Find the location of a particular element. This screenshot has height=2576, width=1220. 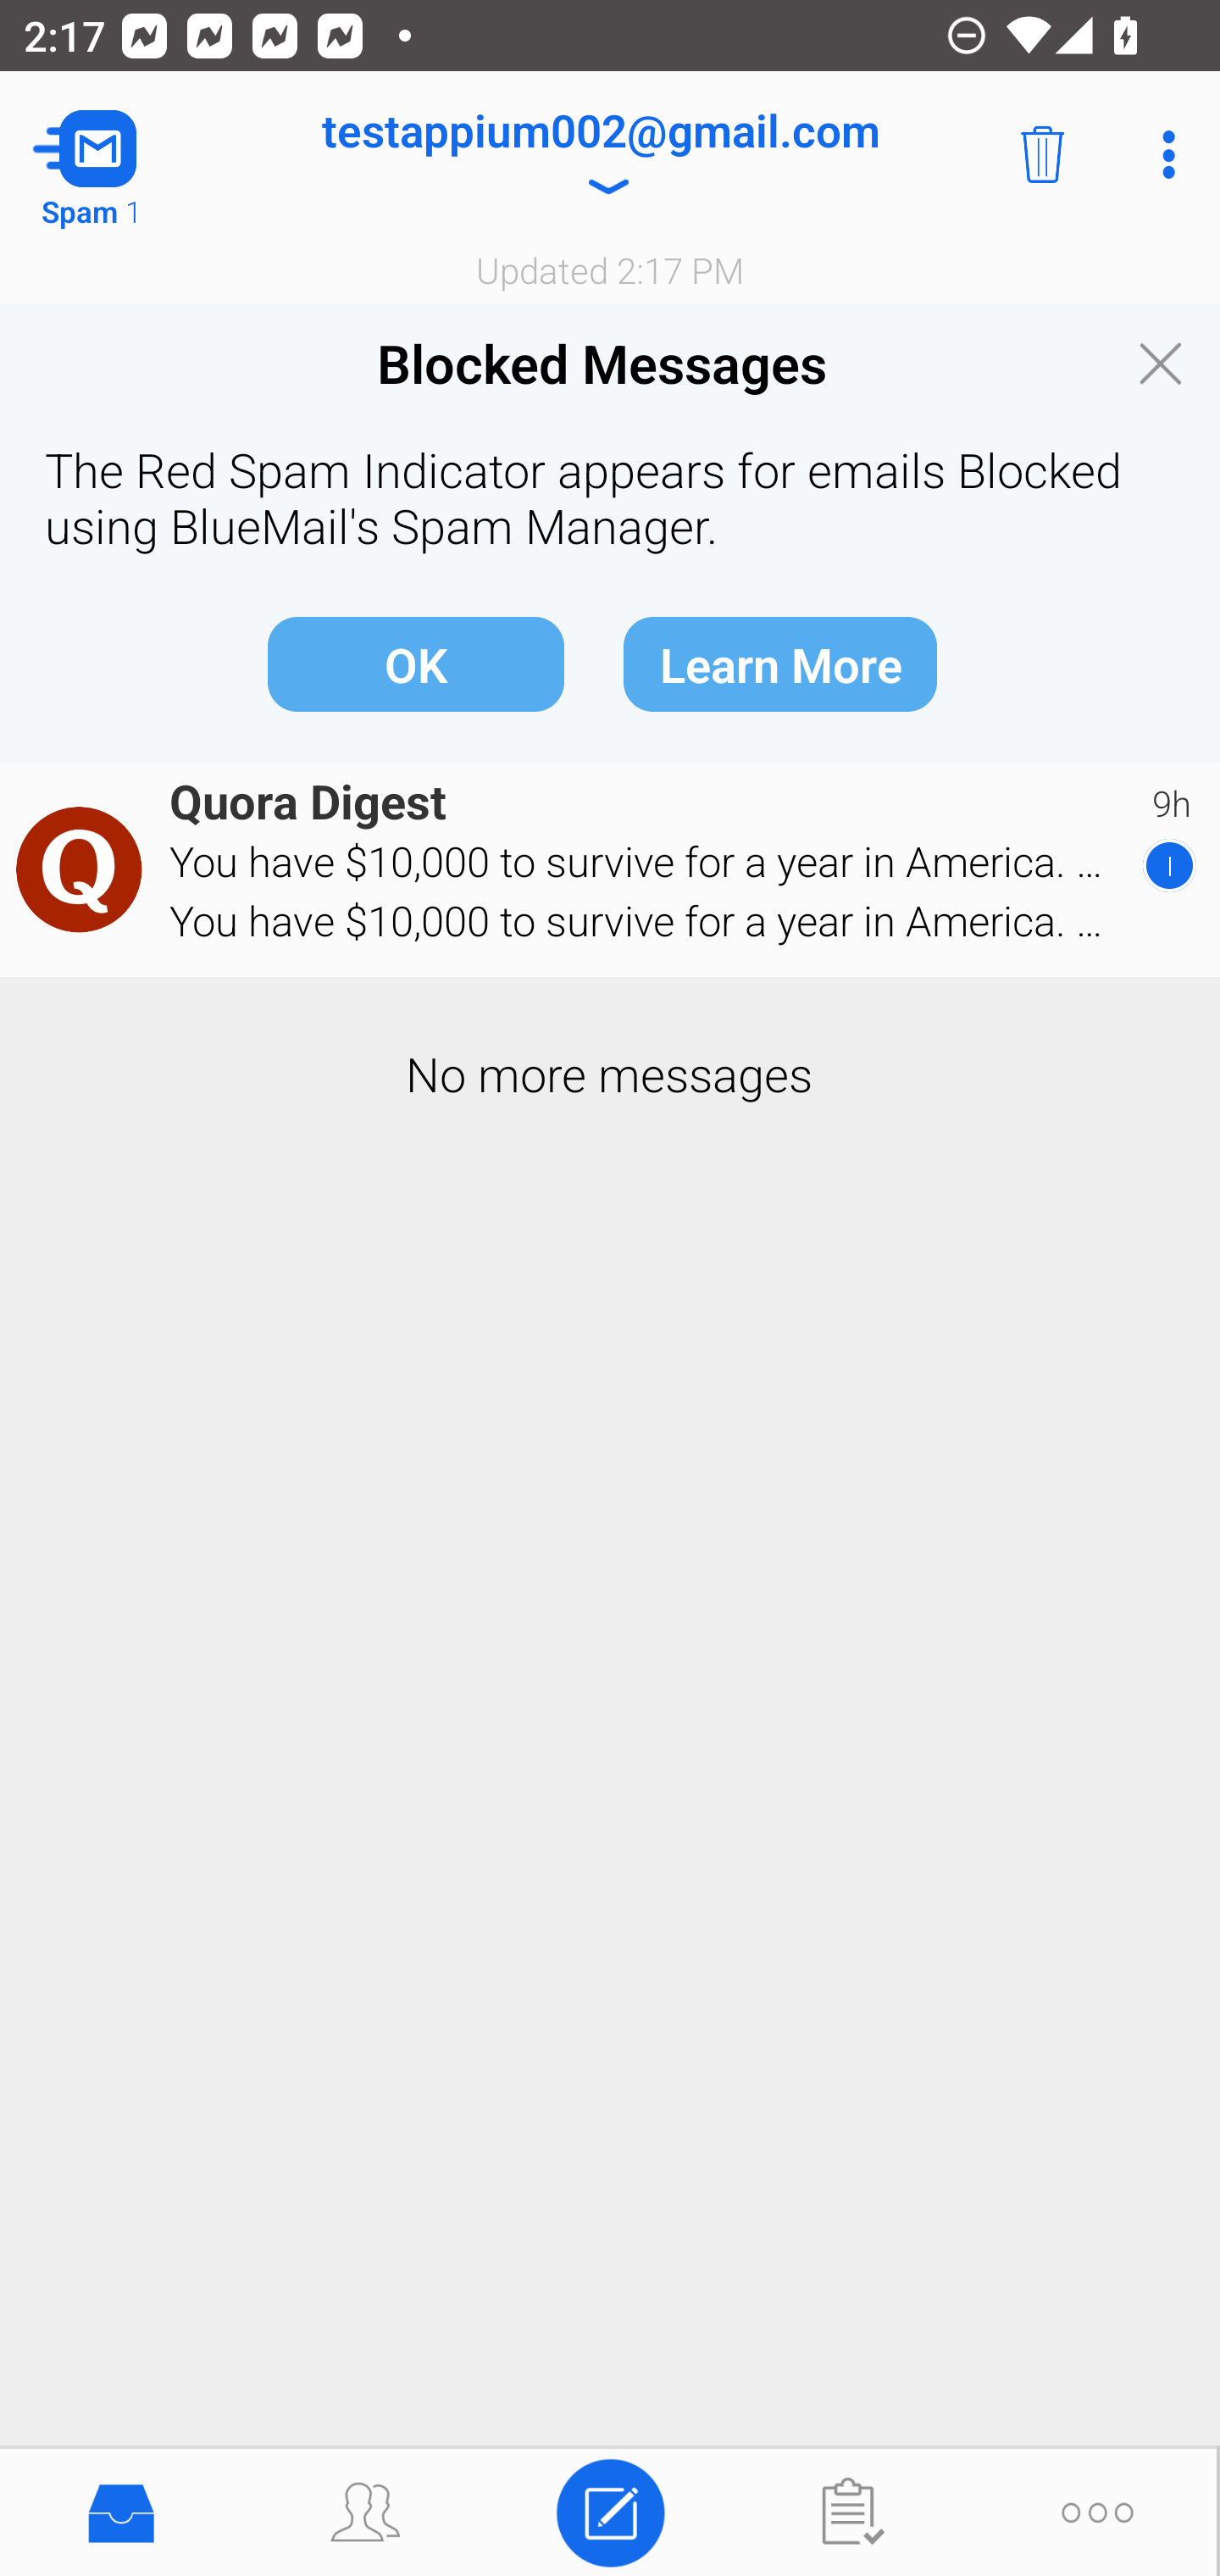

Contact Details is located at coordinates (83, 869).